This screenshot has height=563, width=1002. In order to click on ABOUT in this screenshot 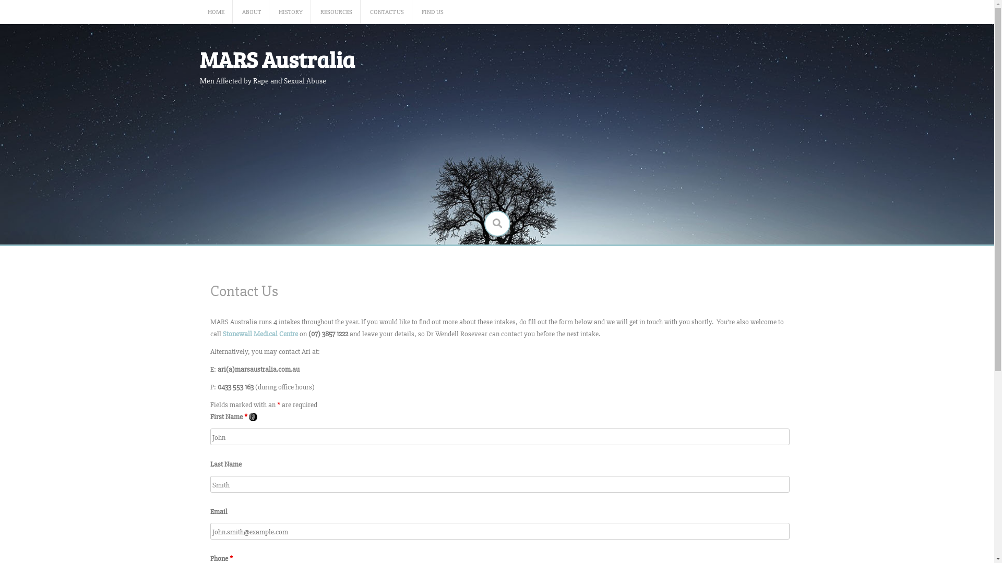, I will do `click(252, 13)`.